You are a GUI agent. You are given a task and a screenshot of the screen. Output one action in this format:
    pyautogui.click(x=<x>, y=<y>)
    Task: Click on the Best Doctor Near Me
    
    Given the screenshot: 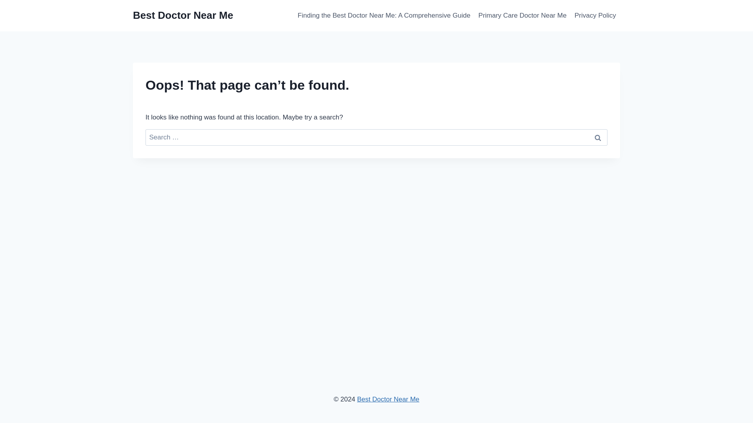 What is the action you would take?
    pyautogui.click(x=183, y=15)
    